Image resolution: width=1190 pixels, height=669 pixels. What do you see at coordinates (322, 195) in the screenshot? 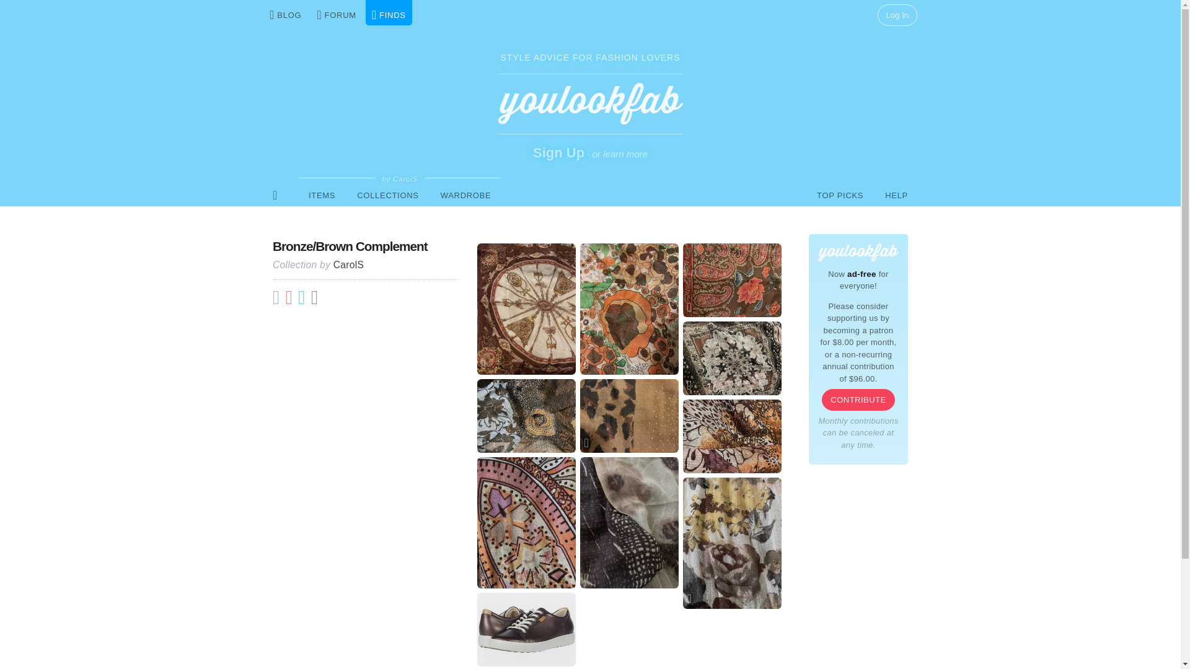
I see `ITEMS` at bounding box center [322, 195].